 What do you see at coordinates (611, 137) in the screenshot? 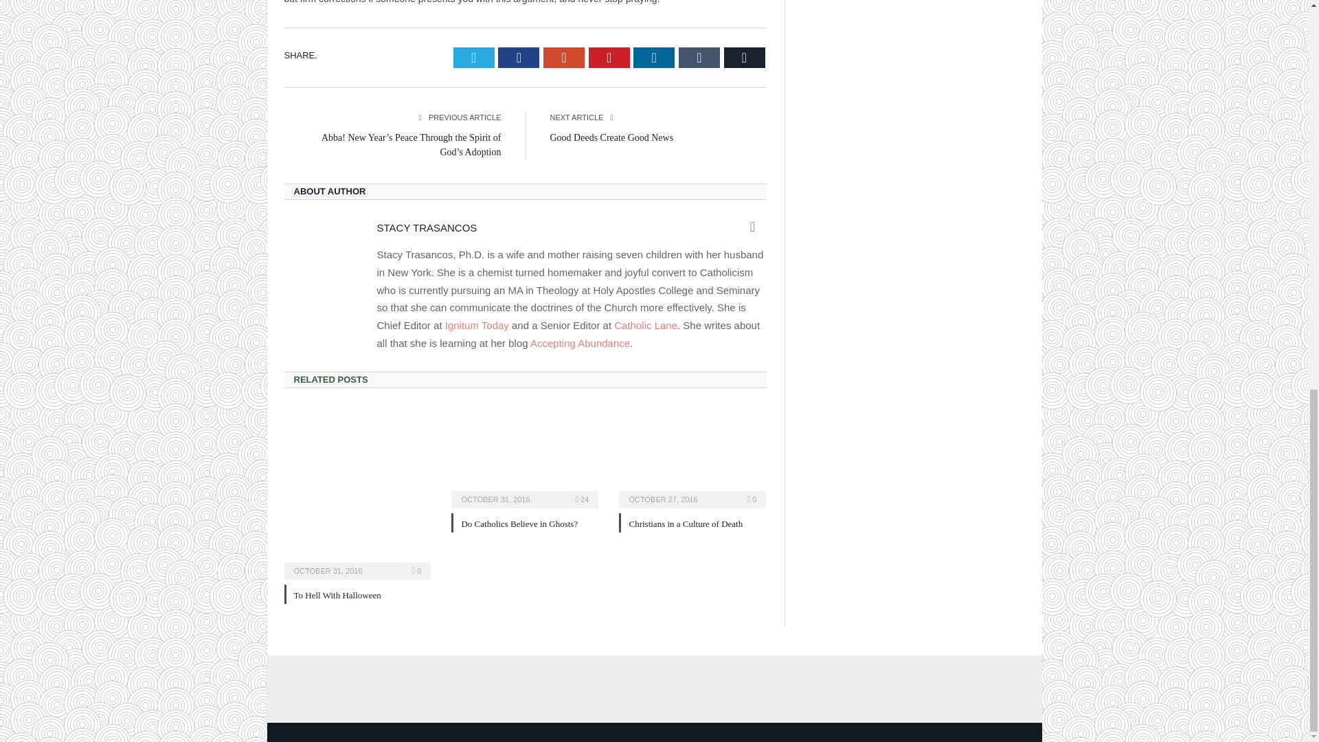
I see `Good Deeds Create Good News` at bounding box center [611, 137].